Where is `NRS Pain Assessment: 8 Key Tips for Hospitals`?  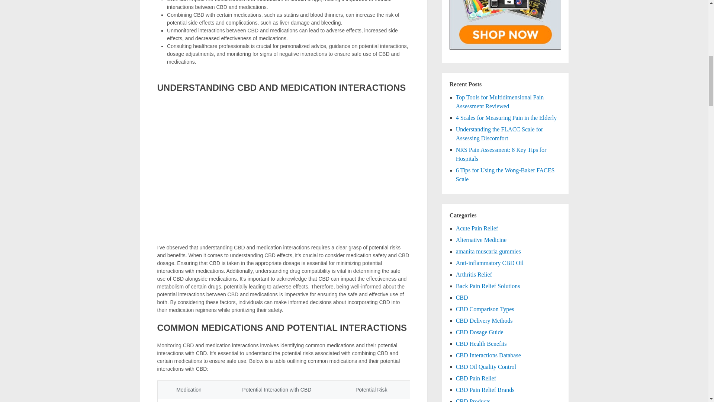
NRS Pain Assessment: 8 Key Tips for Hospitals is located at coordinates (501, 154).